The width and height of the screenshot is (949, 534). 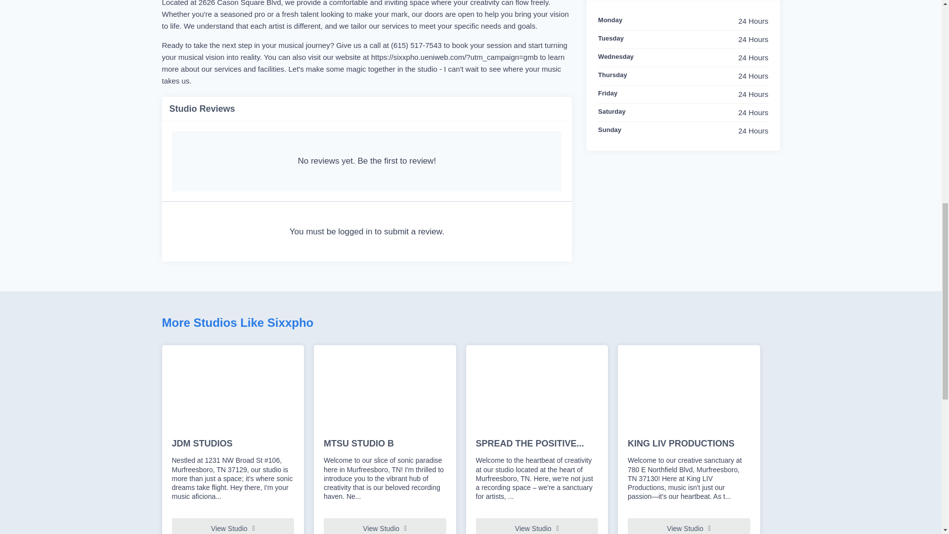 What do you see at coordinates (233, 526) in the screenshot?
I see `View Studio` at bounding box center [233, 526].